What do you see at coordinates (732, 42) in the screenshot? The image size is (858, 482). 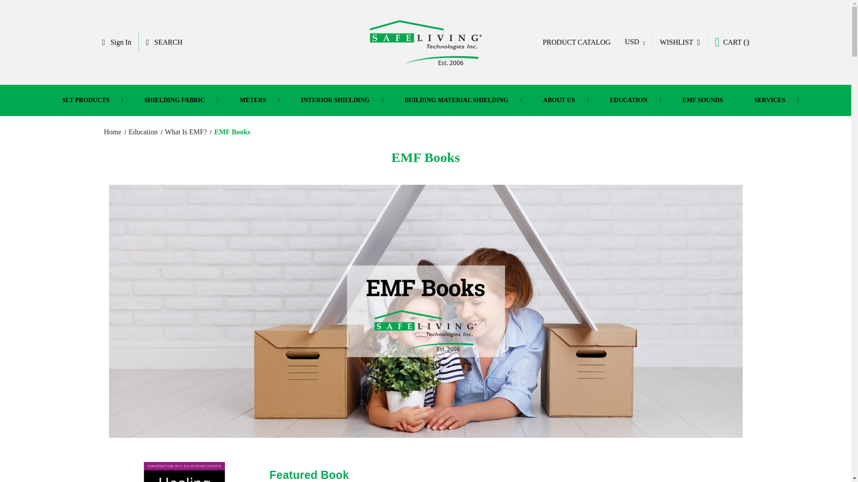 I see `CART` at bounding box center [732, 42].